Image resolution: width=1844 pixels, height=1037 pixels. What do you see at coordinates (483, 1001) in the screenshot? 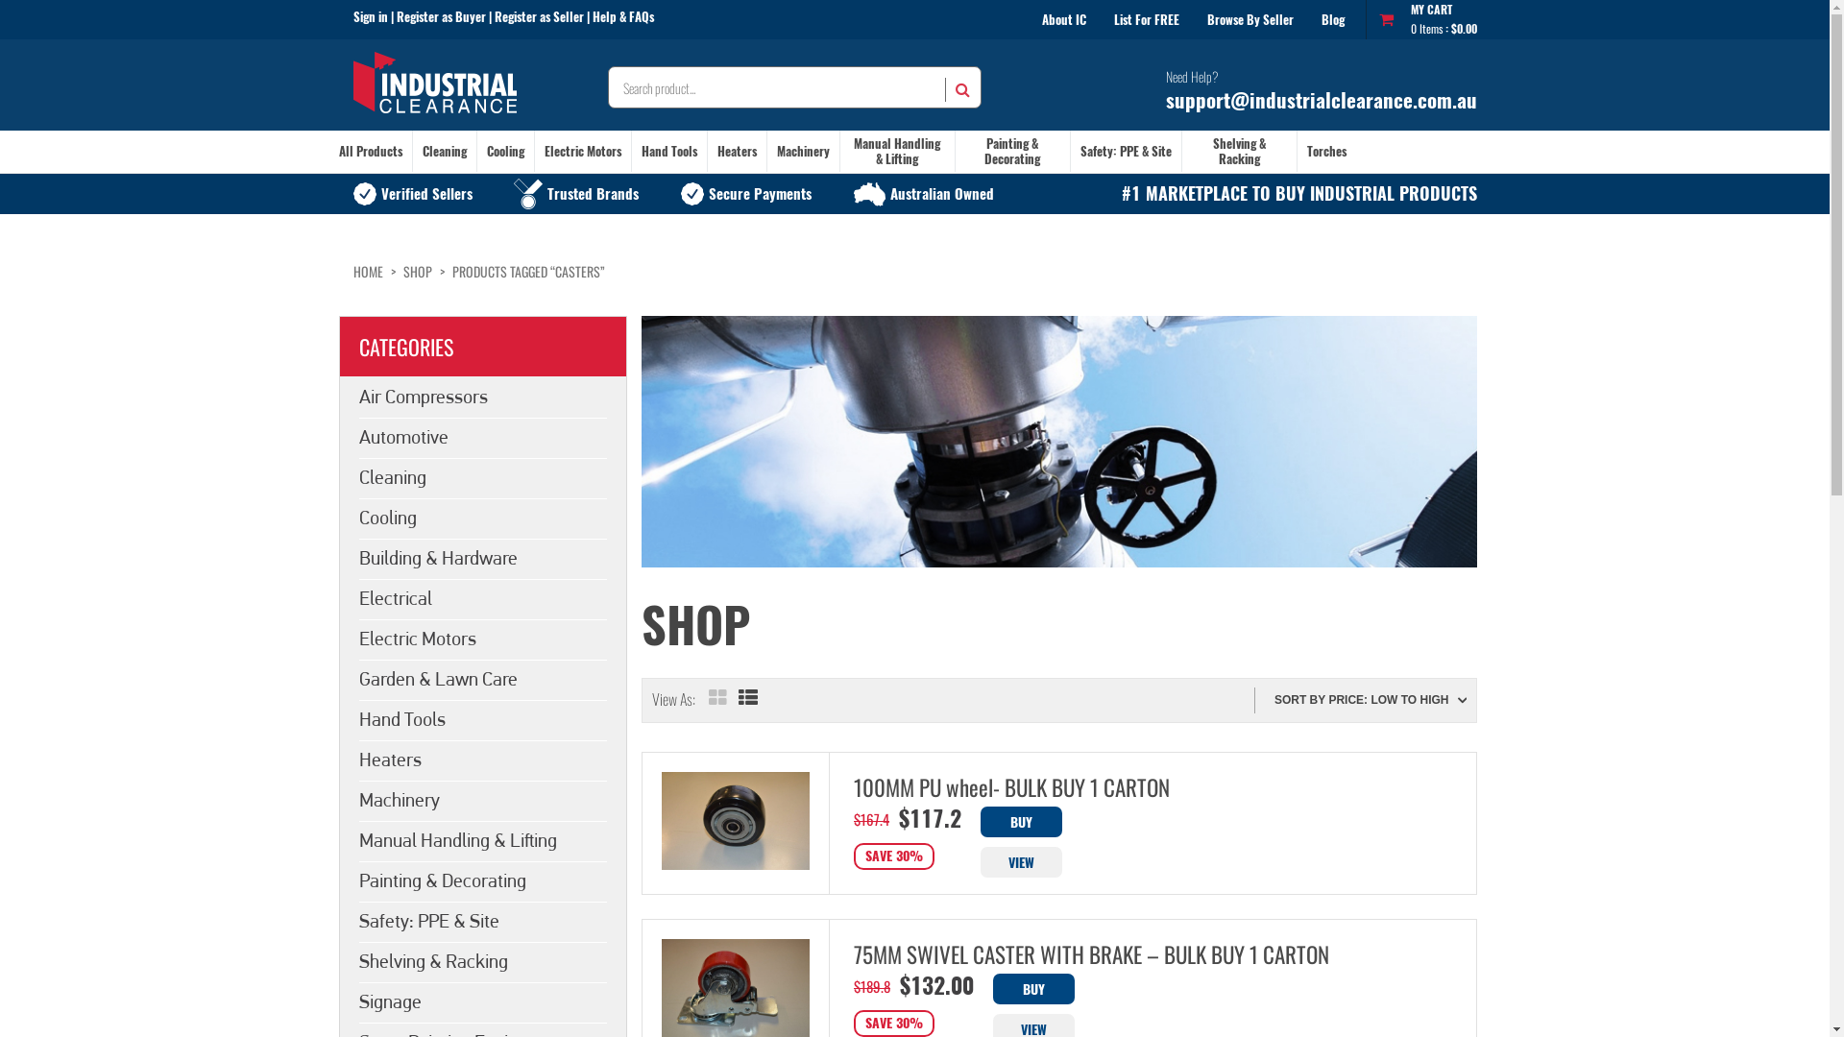
I see `Signage` at bounding box center [483, 1001].